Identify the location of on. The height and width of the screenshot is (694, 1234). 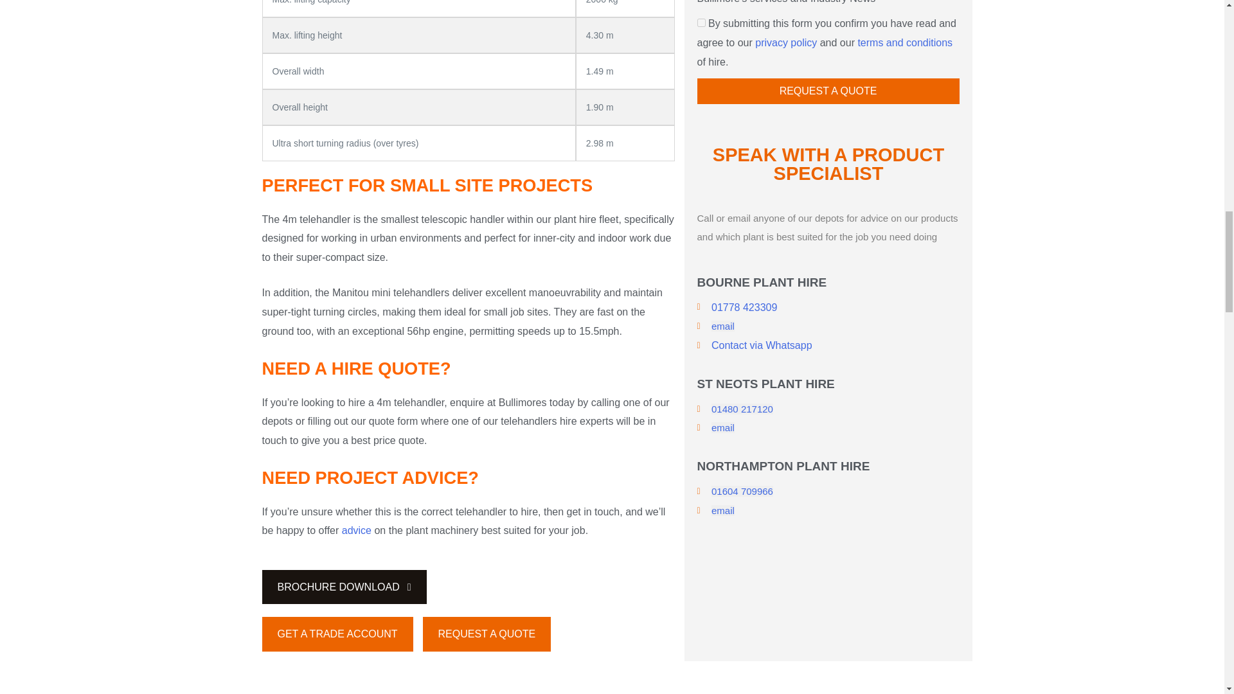
(701, 23).